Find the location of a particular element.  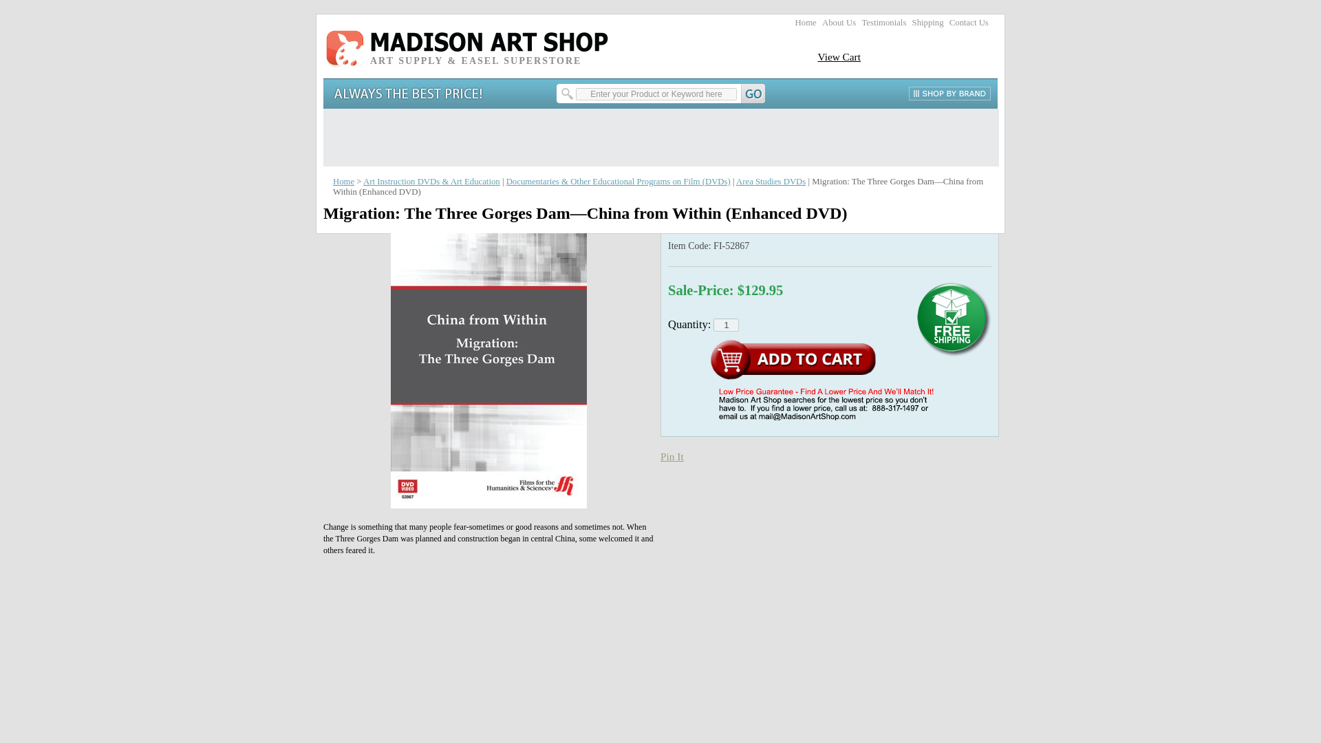

Shipping is located at coordinates (928, 22).